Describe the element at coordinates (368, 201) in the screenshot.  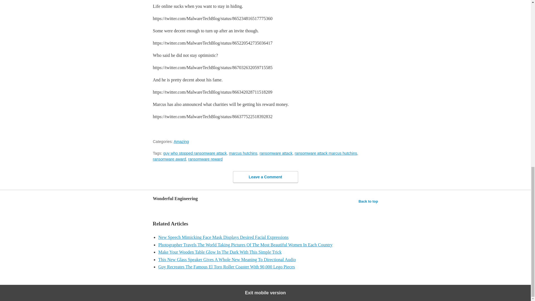
I see `Back to top` at that location.